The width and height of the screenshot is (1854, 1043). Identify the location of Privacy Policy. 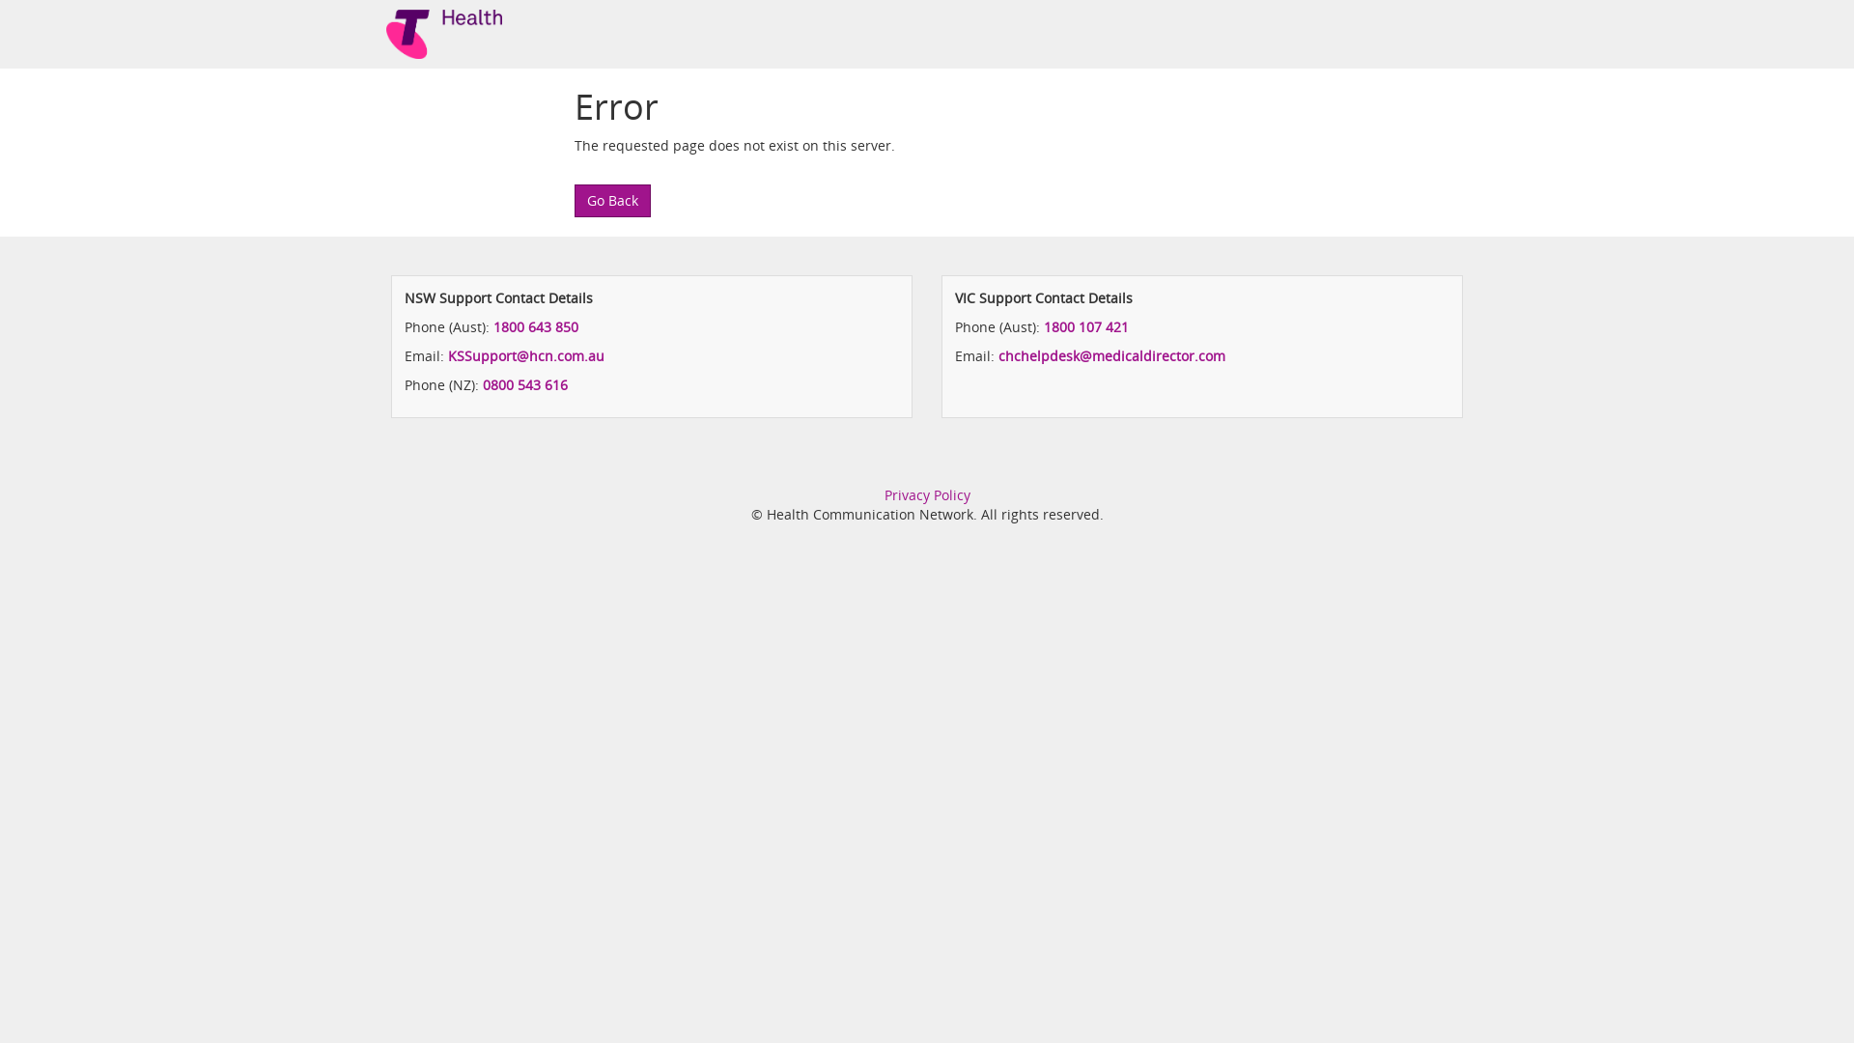
(927, 494).